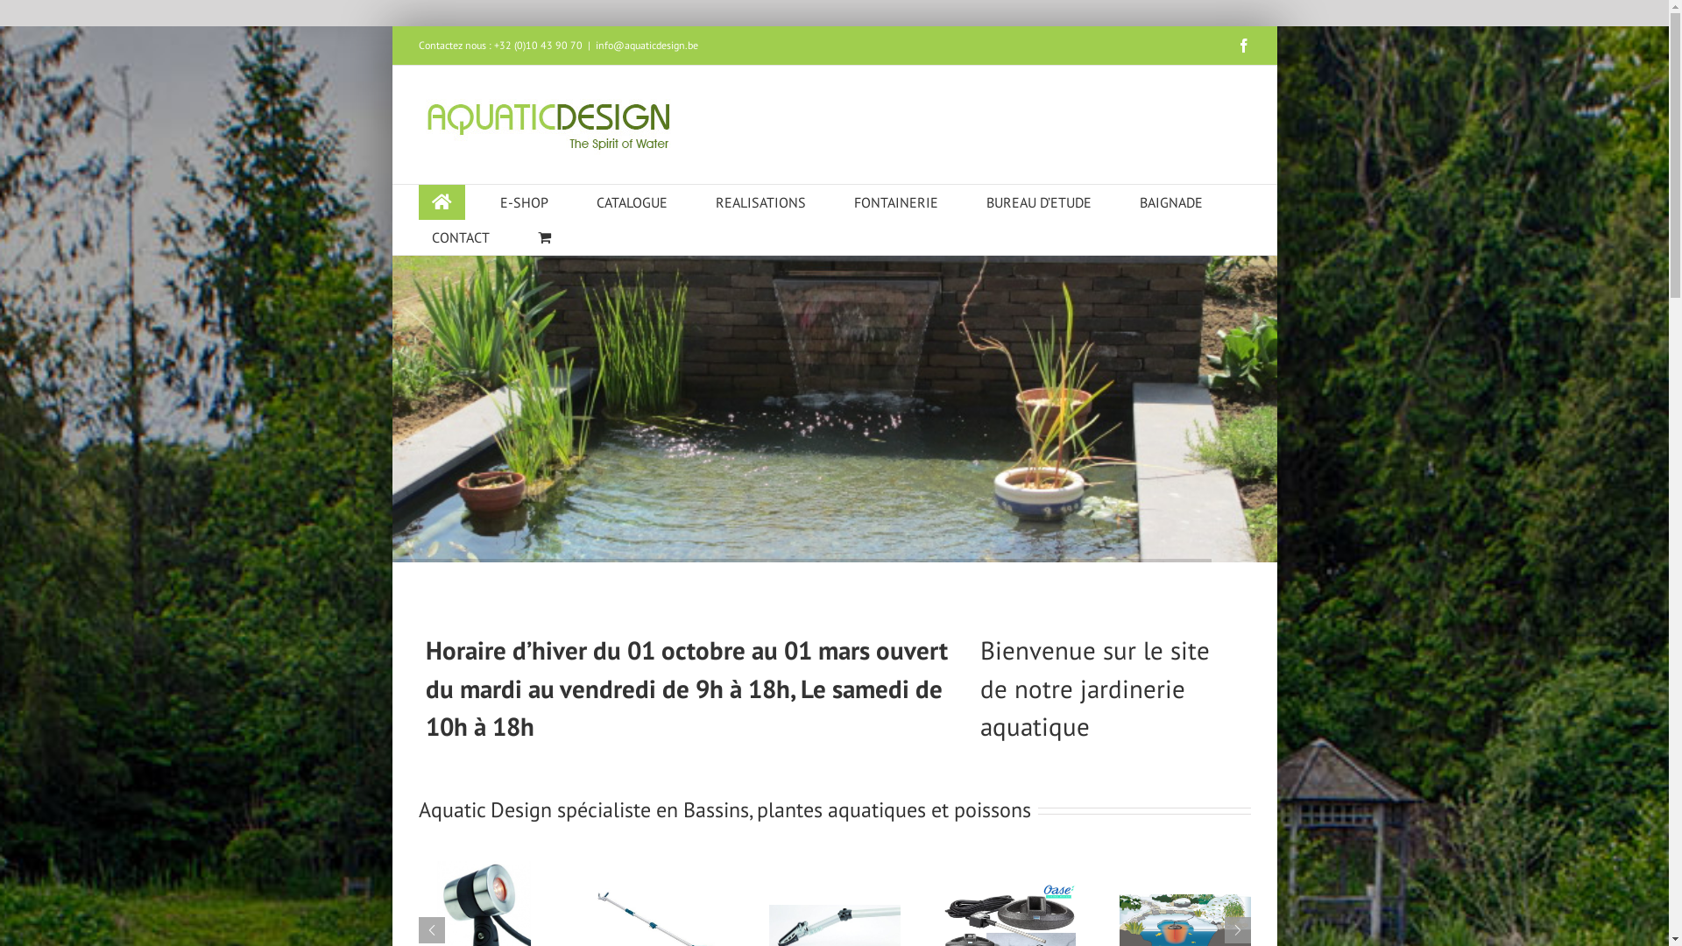  Describe the element at coordinates (896, 202) in the screenshot. I see `FONTAINERIE` at that location.